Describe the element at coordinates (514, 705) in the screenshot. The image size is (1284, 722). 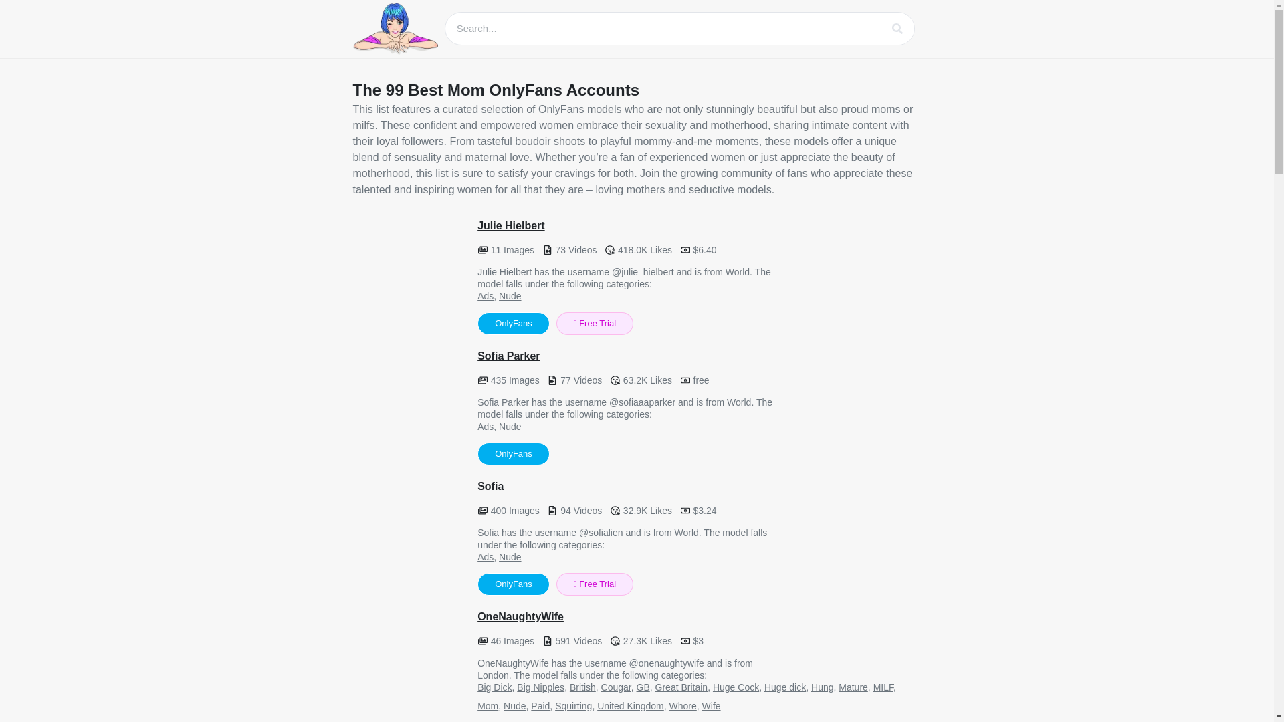
I see `Nude` at that location.